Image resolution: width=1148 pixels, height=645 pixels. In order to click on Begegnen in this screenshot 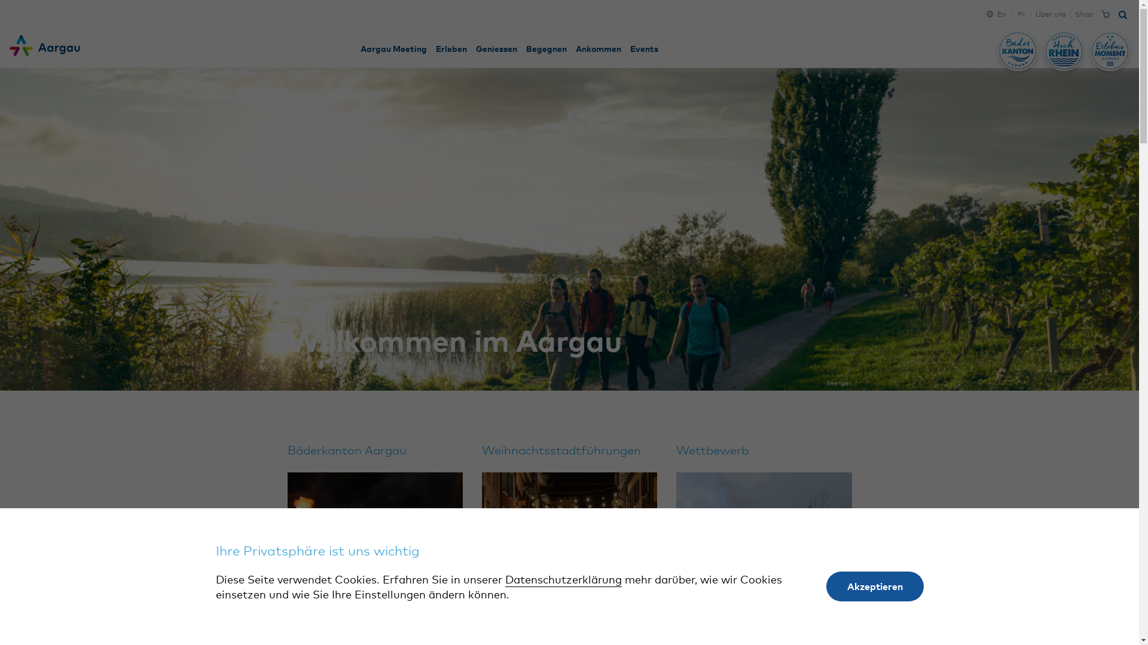, I will do `click(546, 50)`.